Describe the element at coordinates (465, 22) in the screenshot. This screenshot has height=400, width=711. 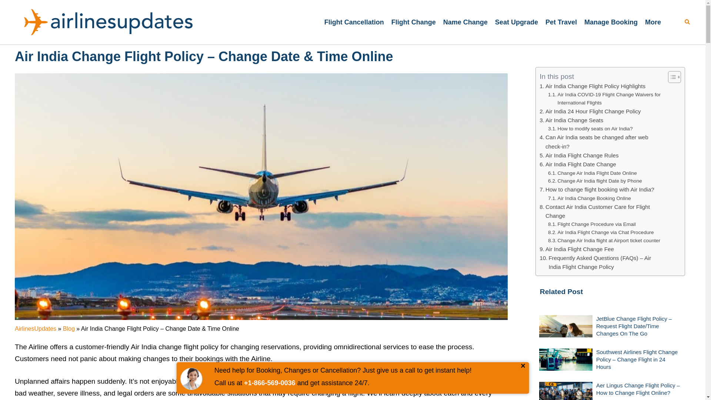
I see `Name Change` at that location.